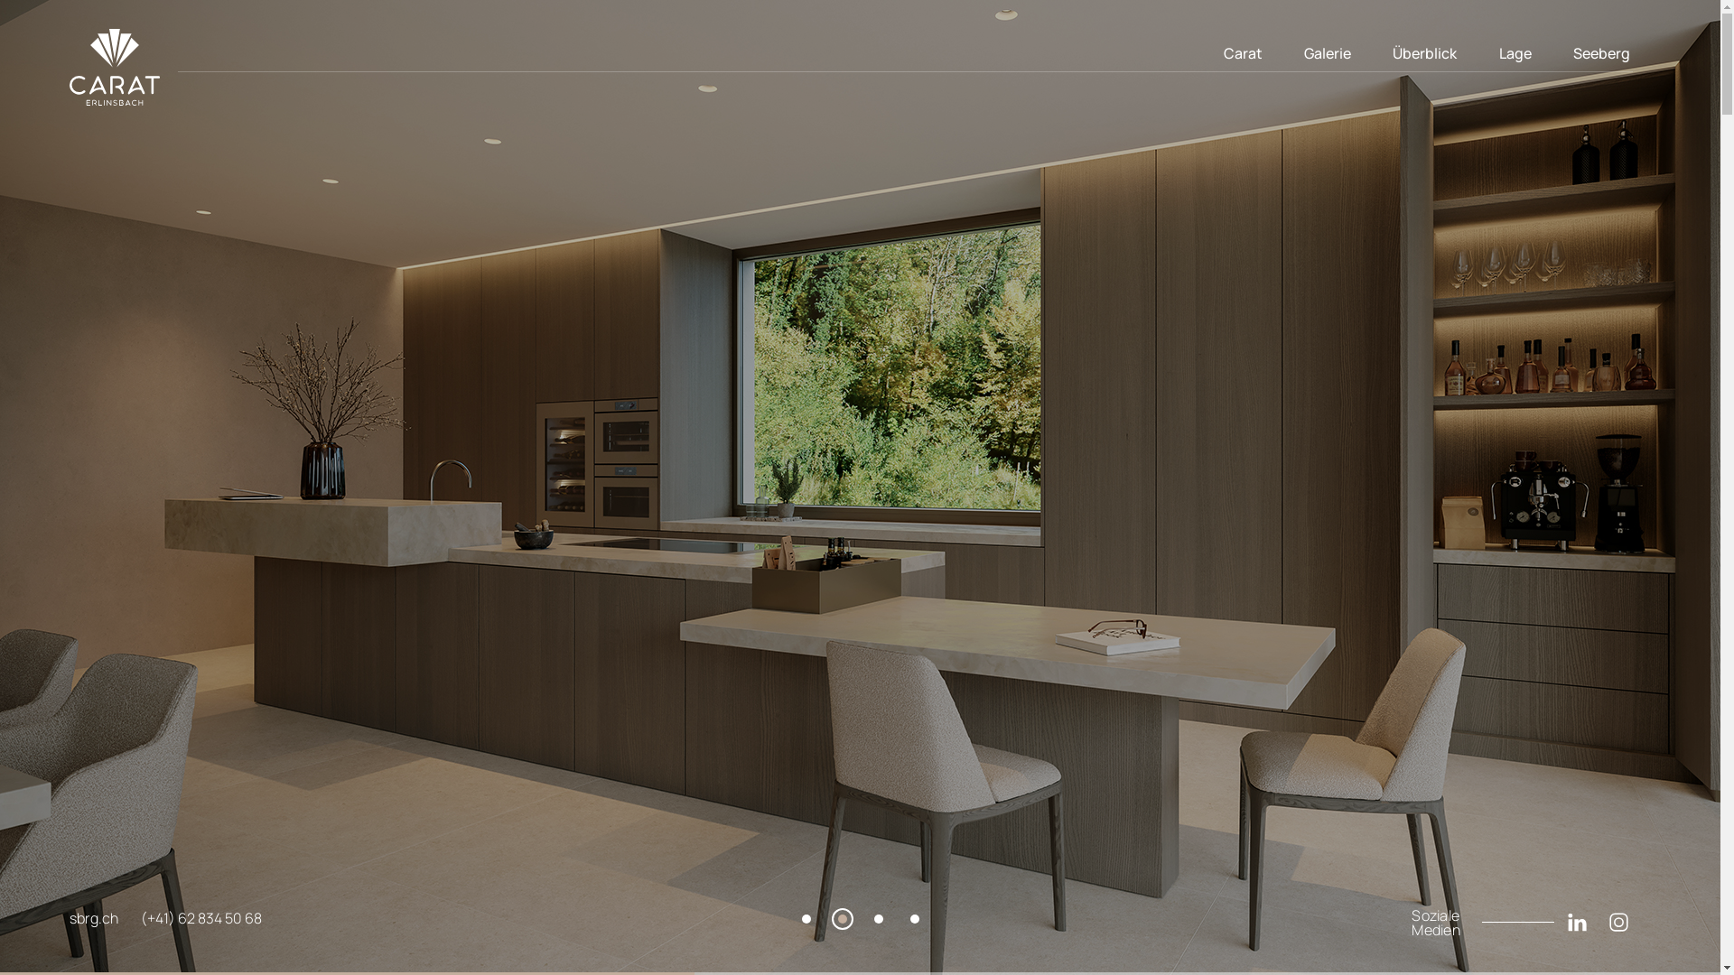  I want to click on 2, so click(843, 919).